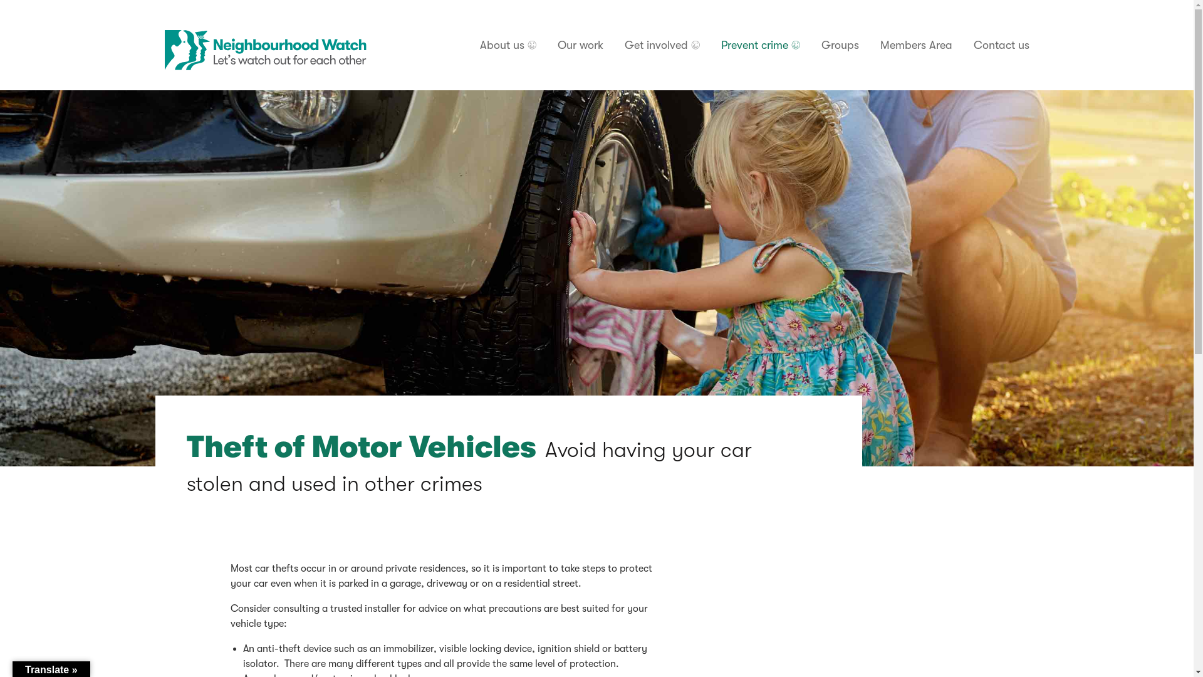  Describe the element at coordinates (999, 45) in the screenshot. I see `Contact us` at that location.